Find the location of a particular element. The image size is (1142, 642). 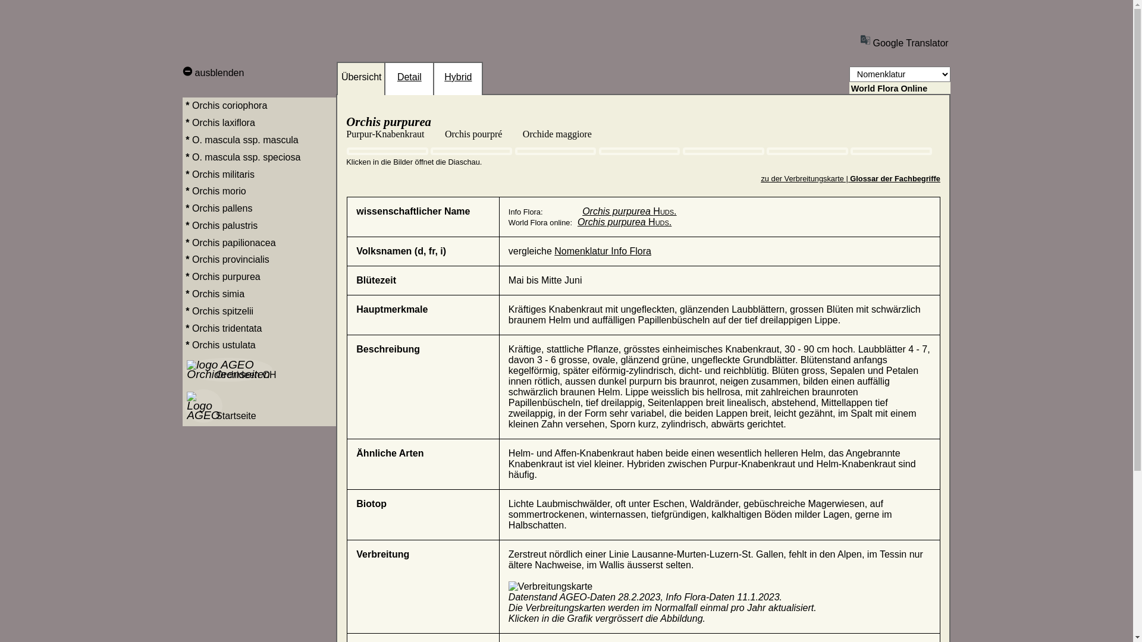

1_Guido_Viel_1 is located at coordinates (388, 151).